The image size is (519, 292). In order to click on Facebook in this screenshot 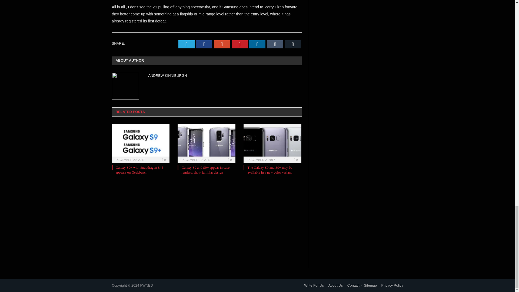, I will do `click(204, 44)`.